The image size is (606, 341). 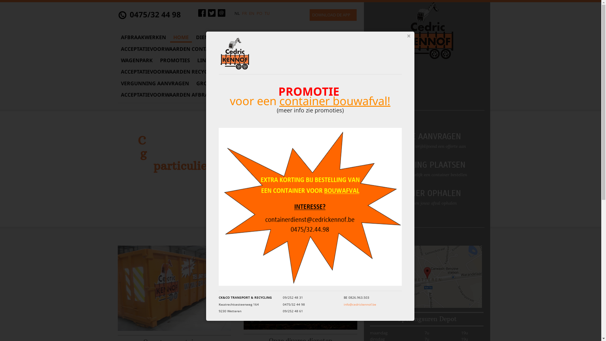 I want to click on AFBRAAKWERKEN, so click(x=143, y=37).